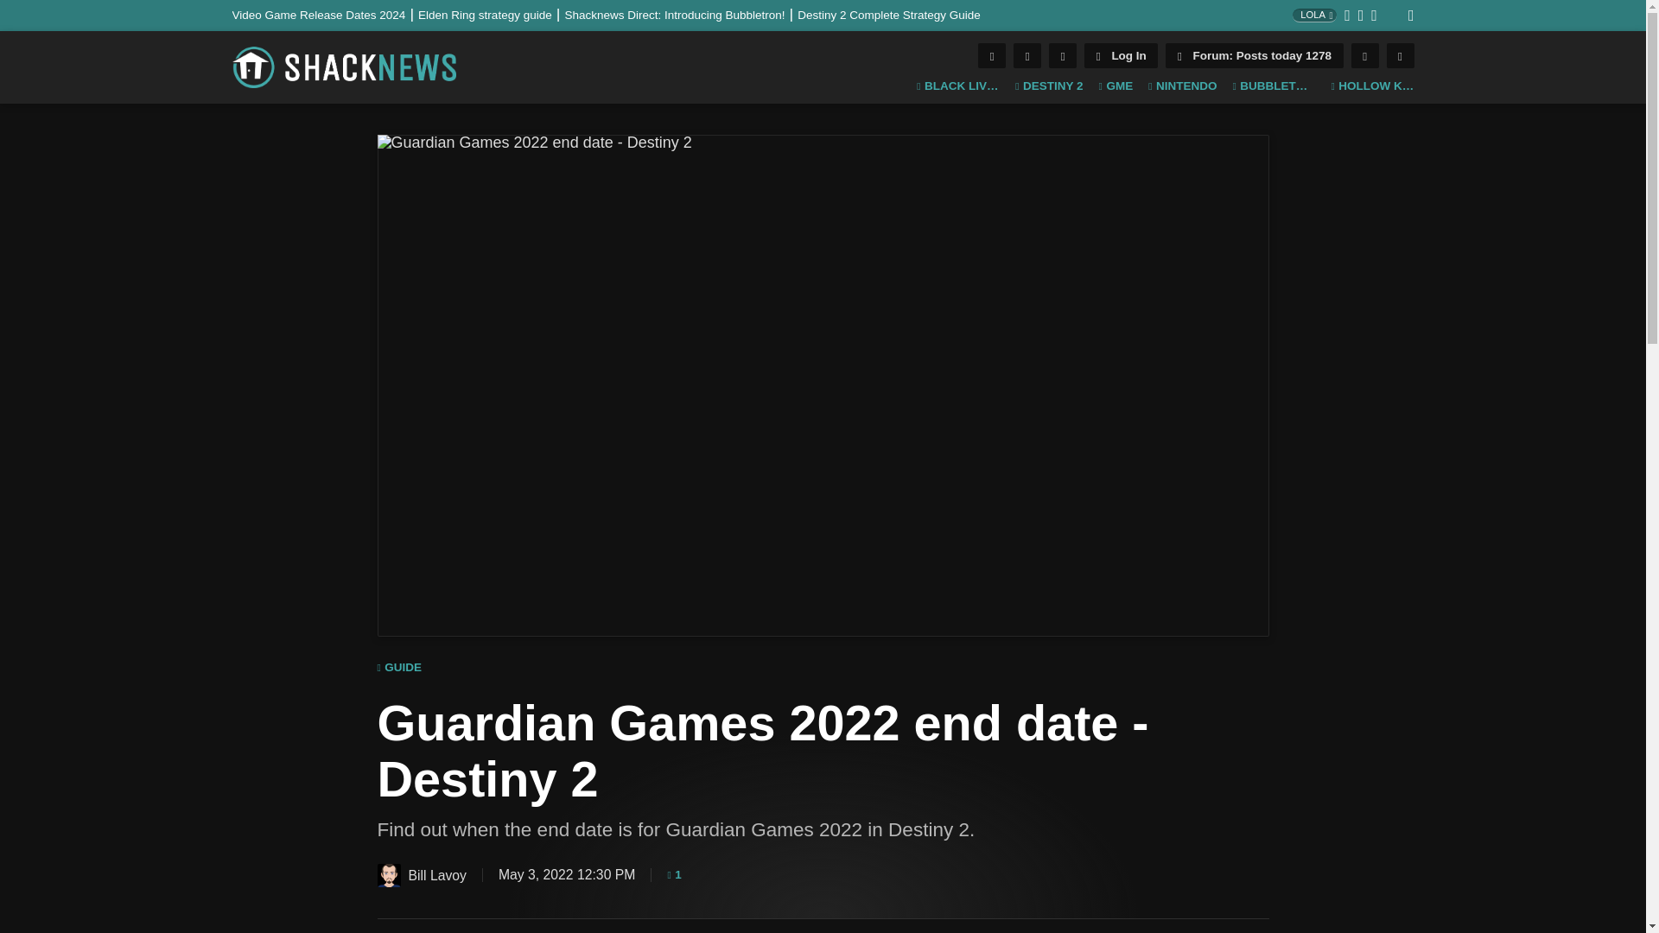  Describe the element at coordinates (325, 14) in the screenshot. I see `Video Game Release Dates 2024` at that location.